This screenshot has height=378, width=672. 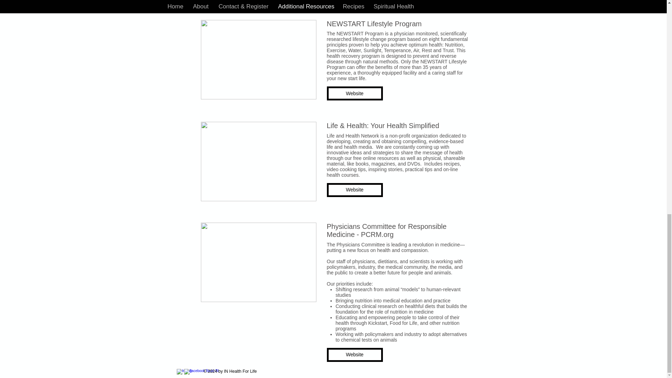 I want to click on Website, so click(x=355, y=93).